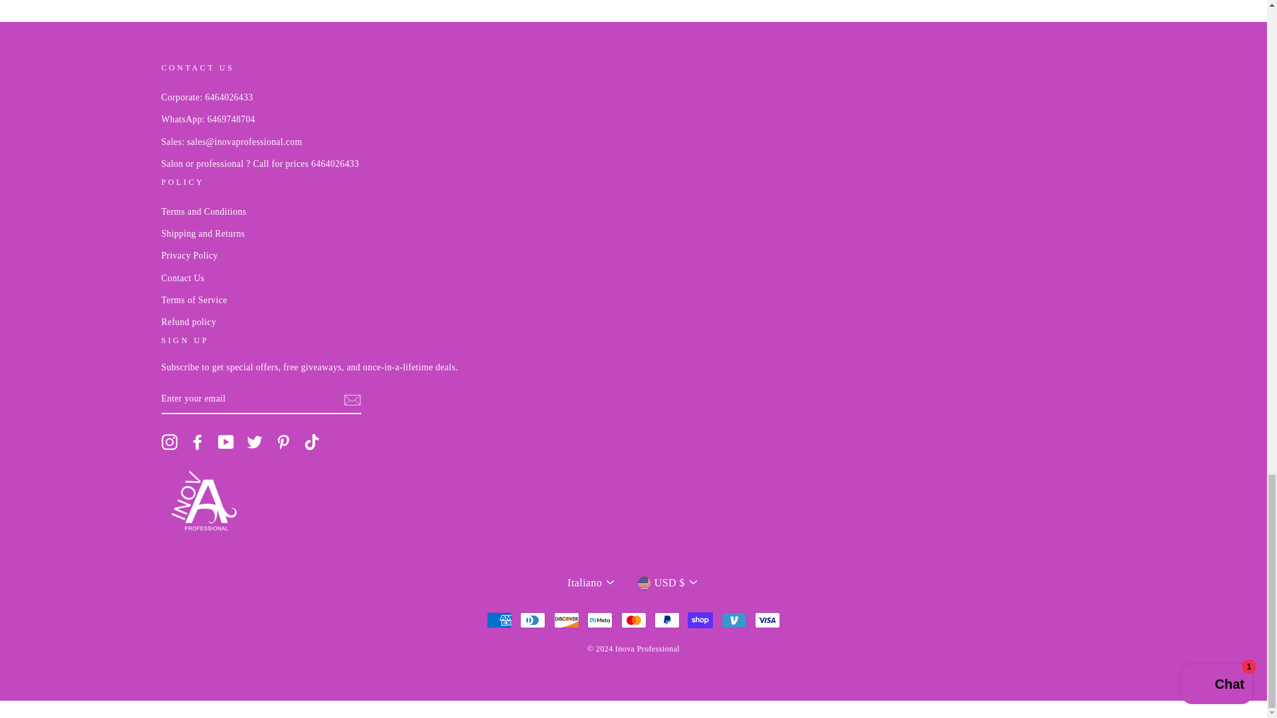 This screenshot has height=718, width=1277. I want to click on Inova Professional on Instagram, so click(169, 442).